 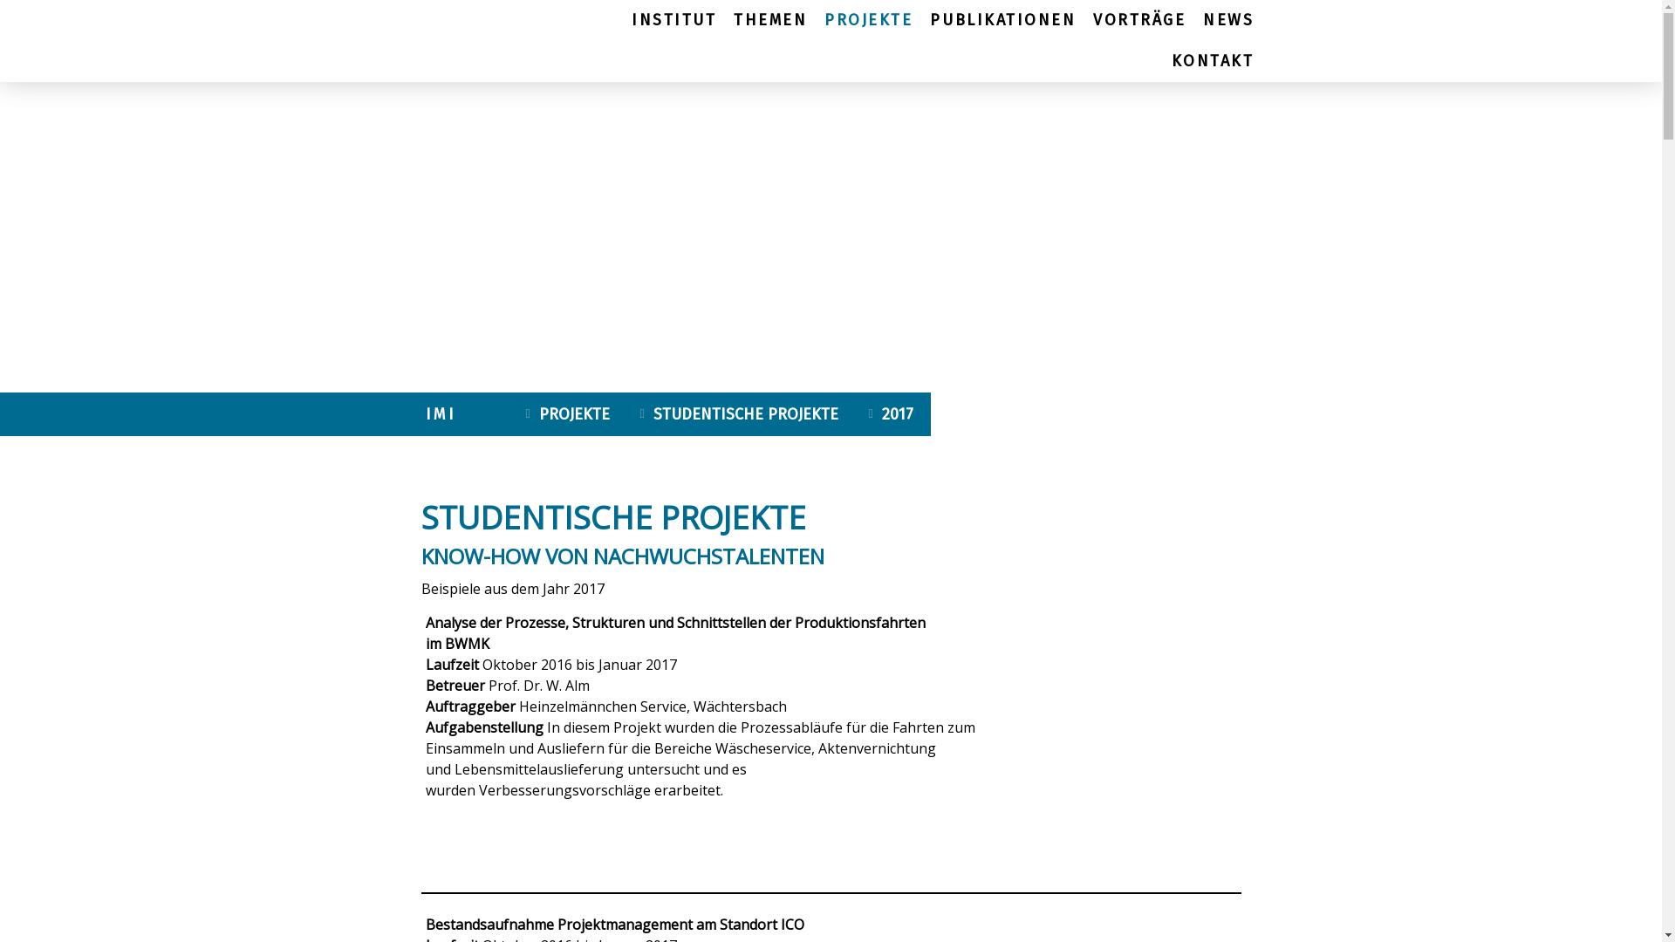 What do you see at coordinates (740, 414) in the screenshot?
I see `STUDENTISCHE PROJEKTE` at bounding box center [740, 414].